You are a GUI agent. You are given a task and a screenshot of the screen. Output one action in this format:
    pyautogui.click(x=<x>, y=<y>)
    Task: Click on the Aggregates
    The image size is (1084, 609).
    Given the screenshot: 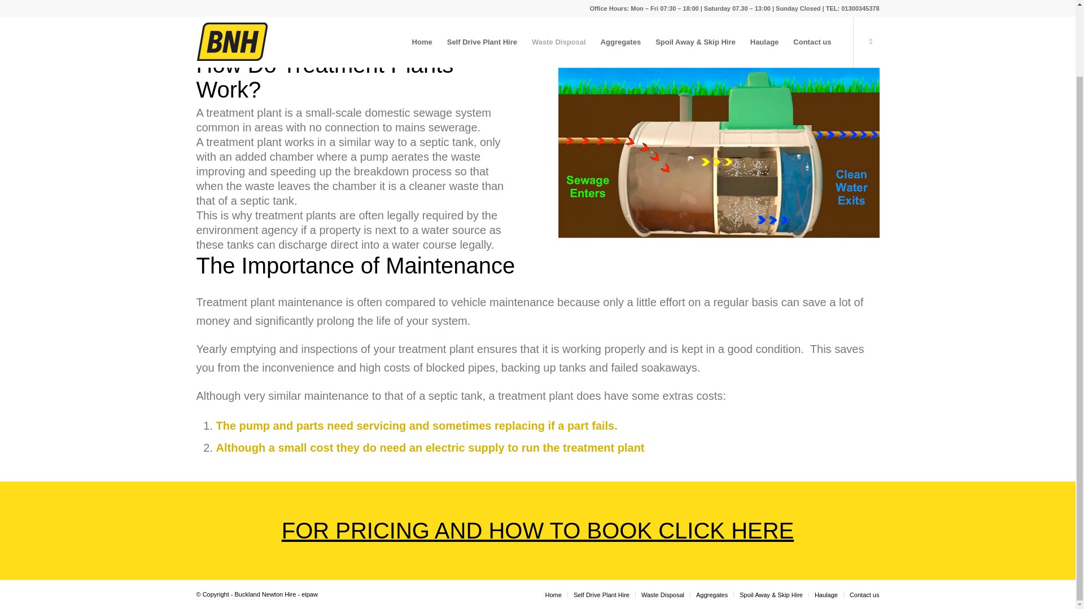 What is the action you would take?
    pyautogui.click(x=711, y=594)
    